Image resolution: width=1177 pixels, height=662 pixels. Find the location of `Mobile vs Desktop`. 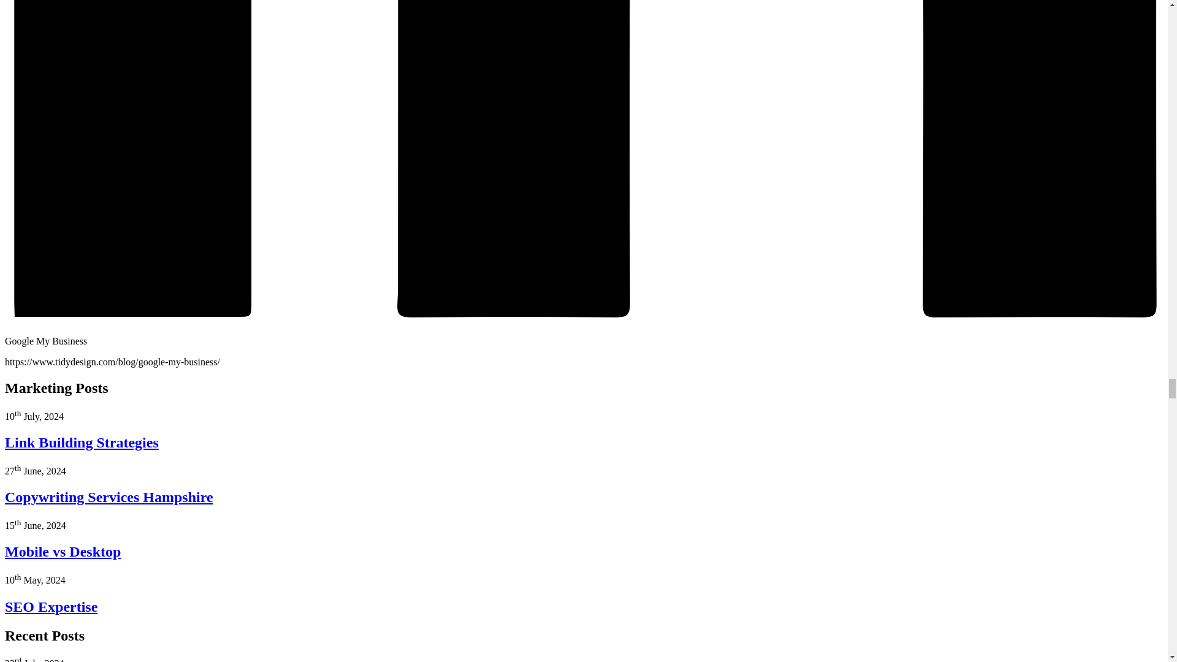

Mobile vs Desktop is located at coordinates (63, 551).